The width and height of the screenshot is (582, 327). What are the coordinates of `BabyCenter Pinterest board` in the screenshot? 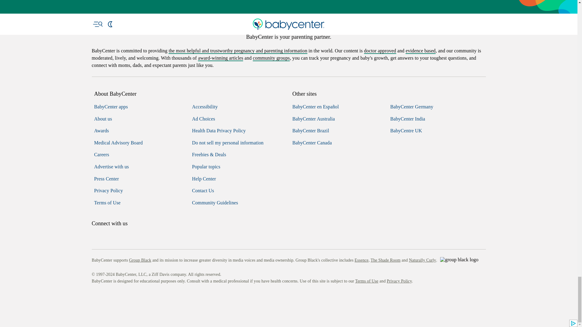 It's located at (124, 297).